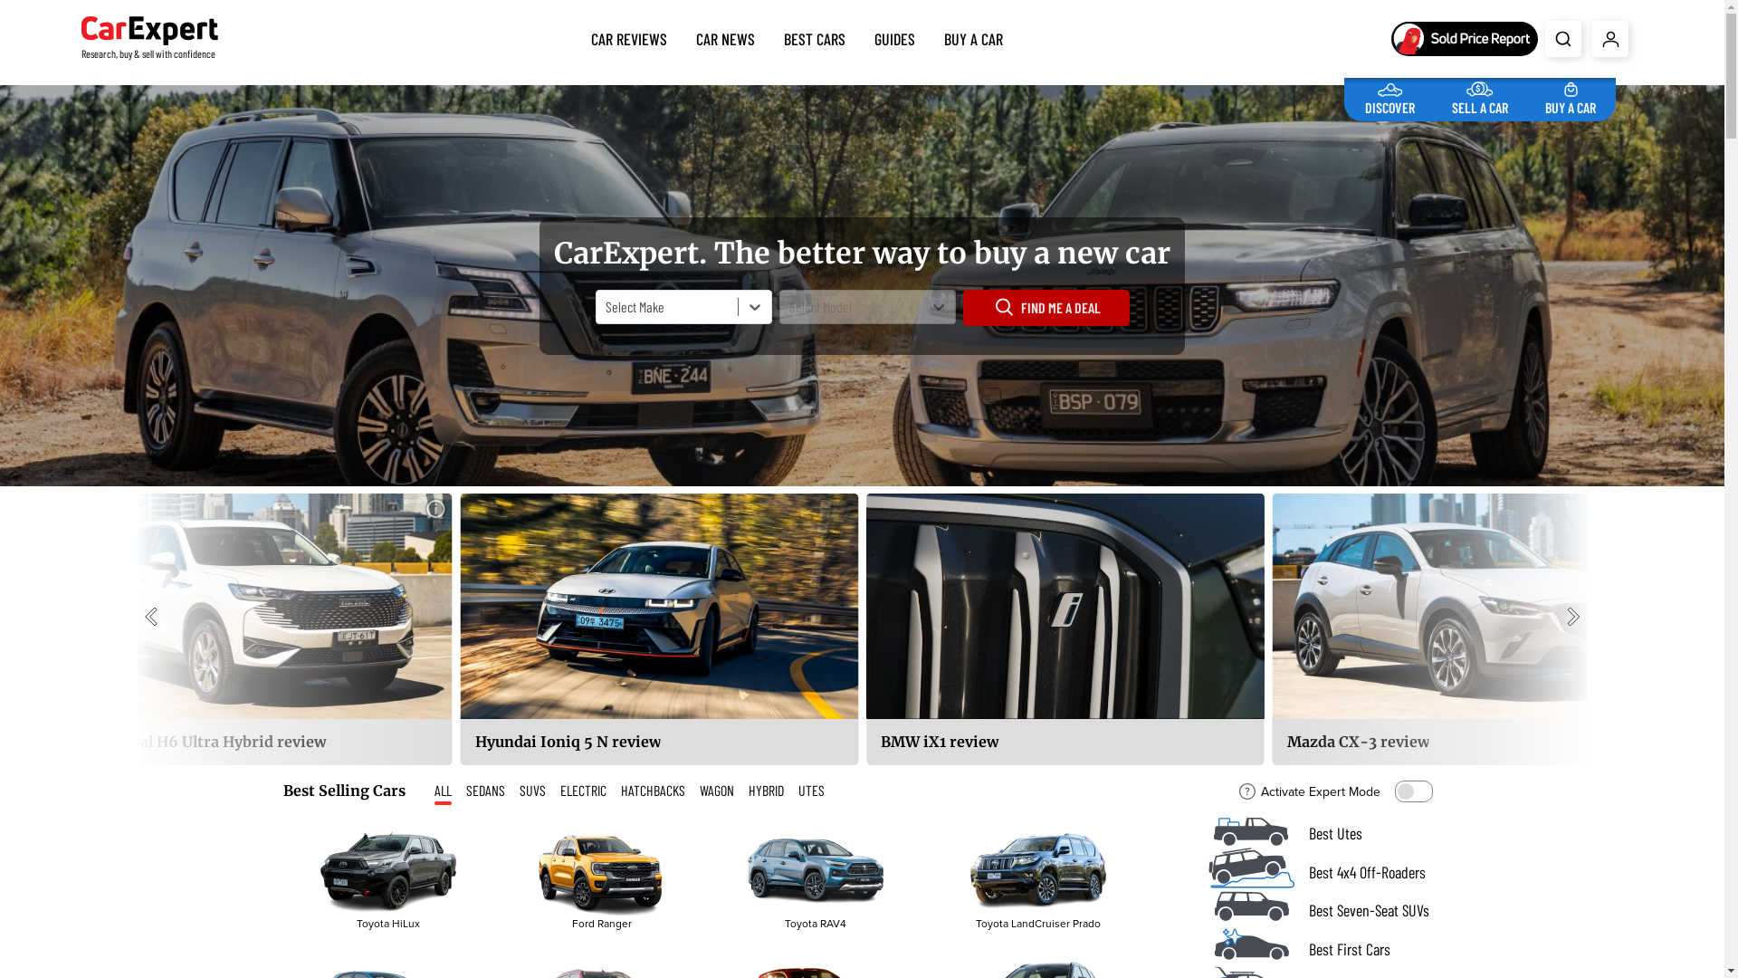  What do you see at coordinates (1323, 911) in the screenshot?
I see `Best Seven-Seat SUVs` at bounding box center [1323, 911].